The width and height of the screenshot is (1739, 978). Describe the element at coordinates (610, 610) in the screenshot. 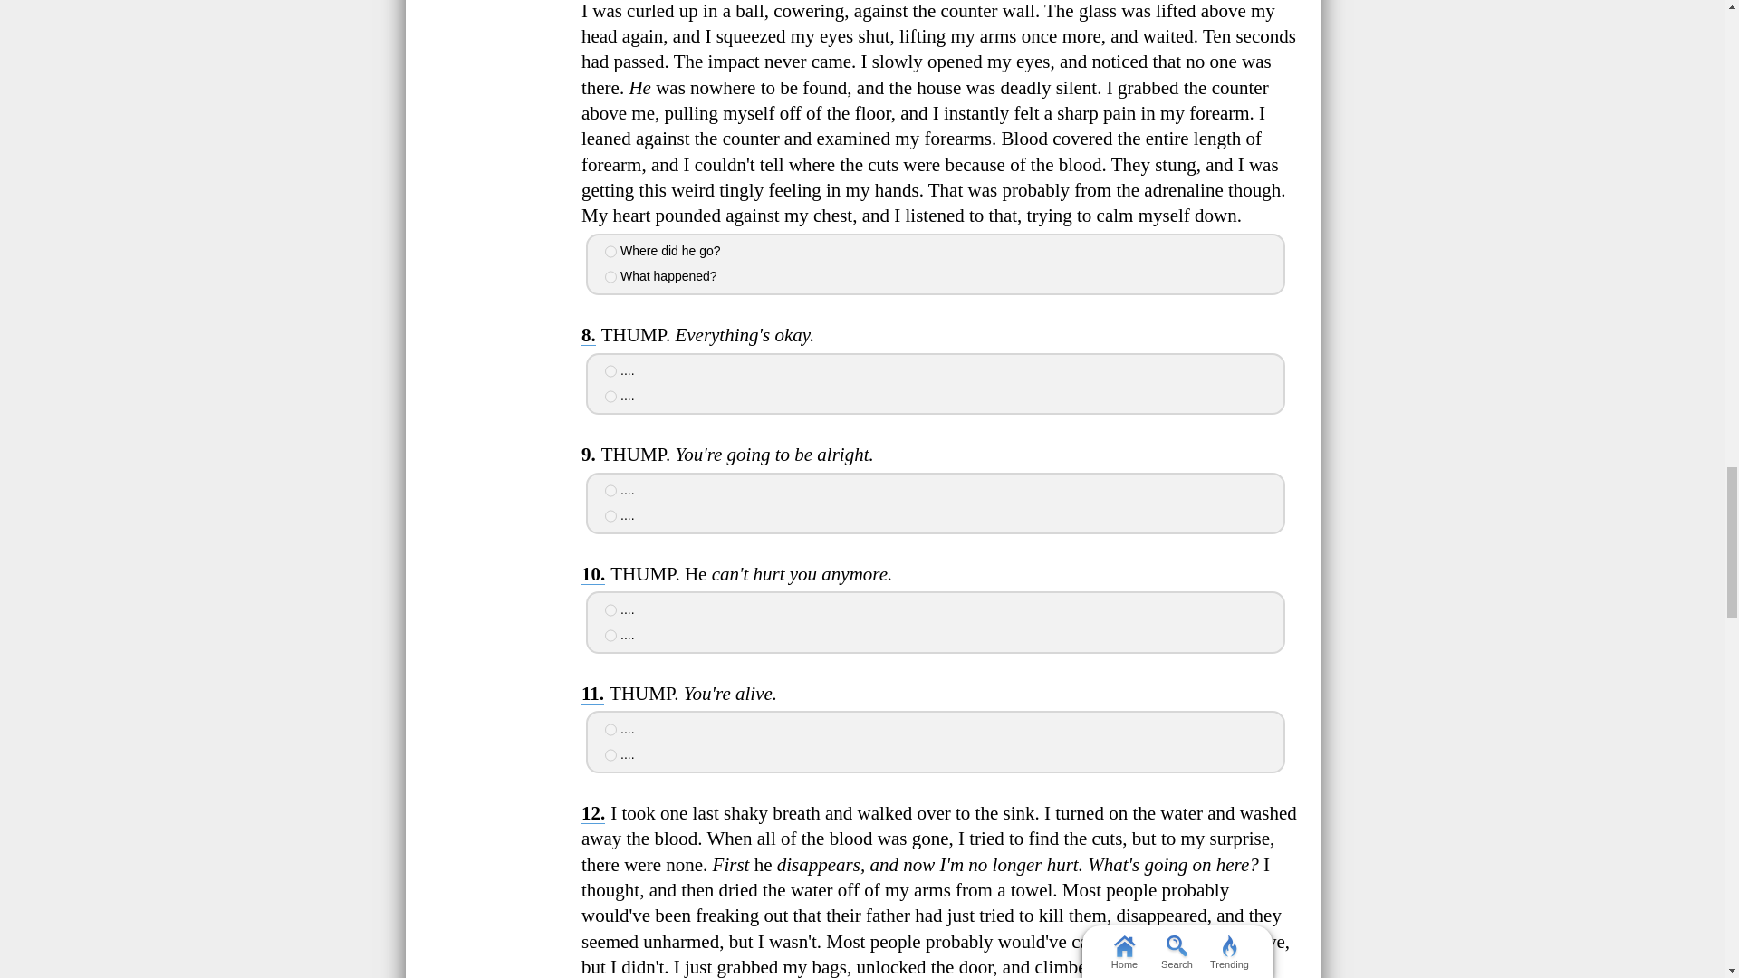

I see `1` at that location.